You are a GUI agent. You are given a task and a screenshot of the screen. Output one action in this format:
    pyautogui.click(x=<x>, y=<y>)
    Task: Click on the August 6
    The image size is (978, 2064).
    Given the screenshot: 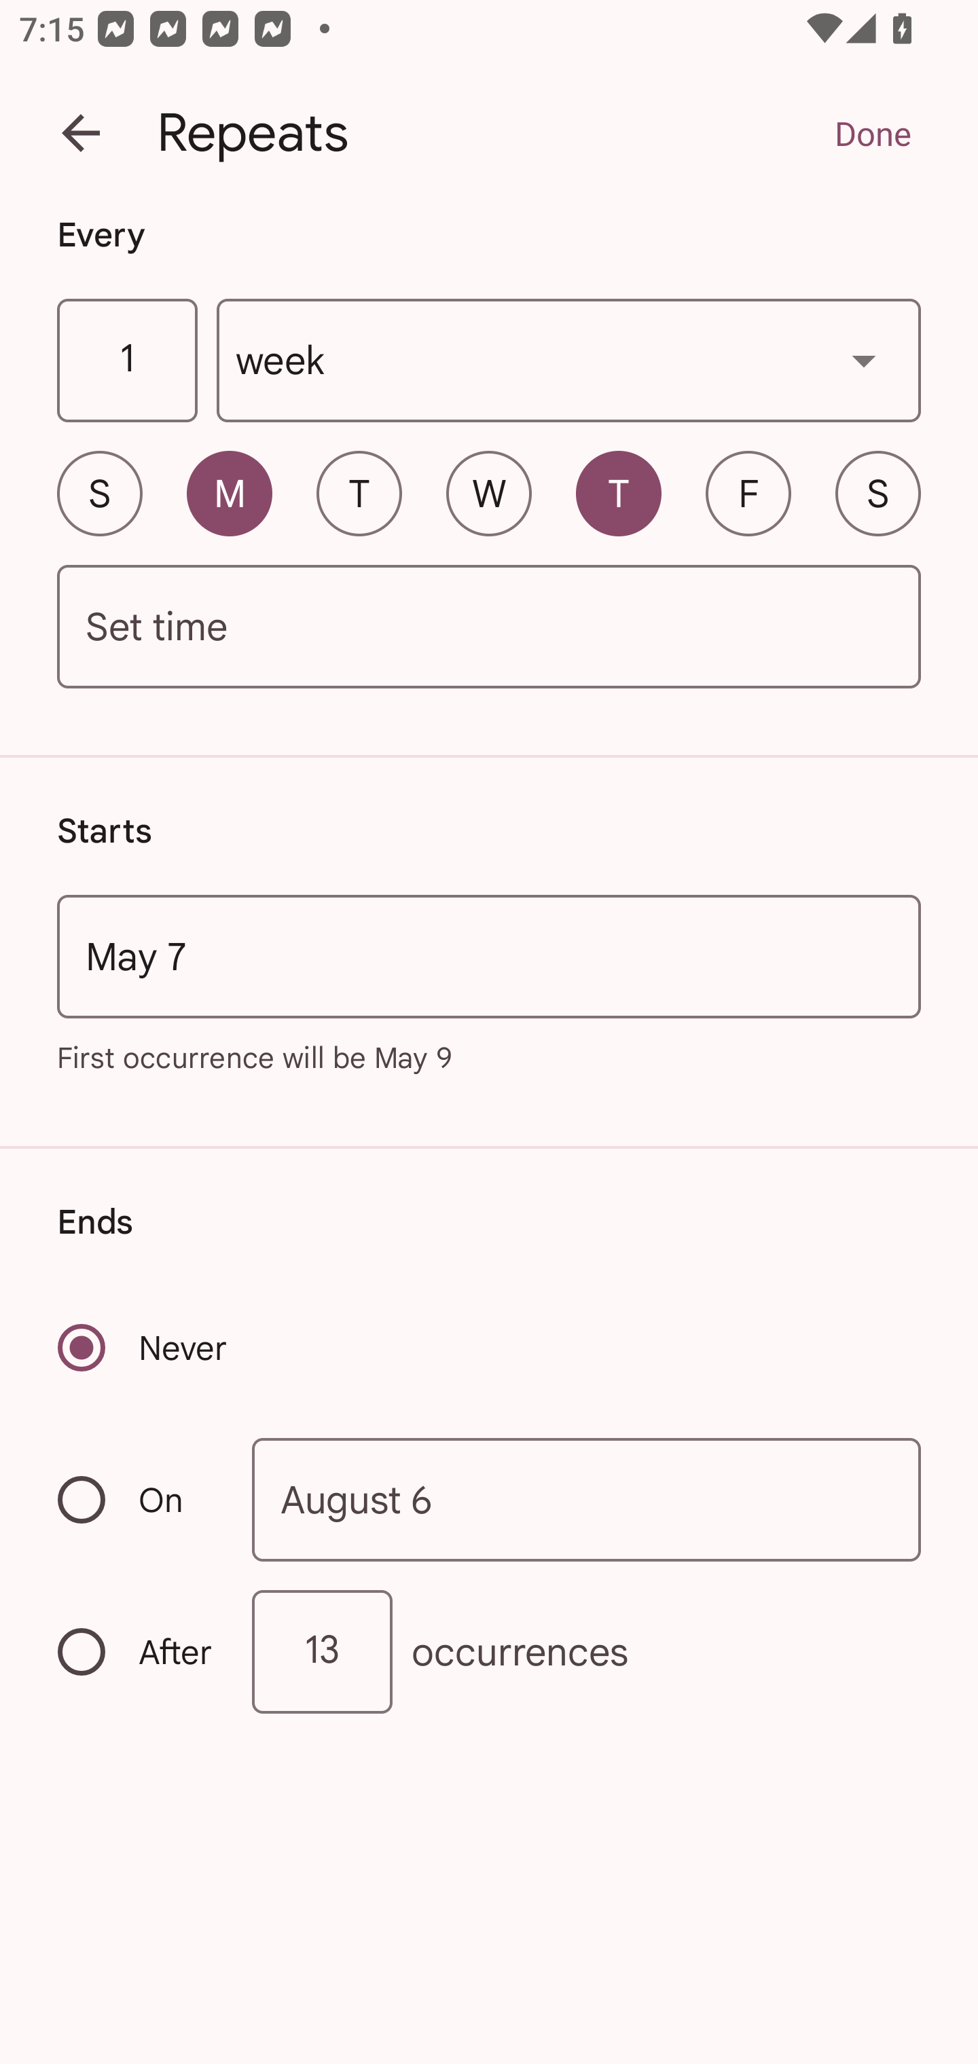 What is the action you would take?
    pyautogui.click(x=587, y=1500)
    